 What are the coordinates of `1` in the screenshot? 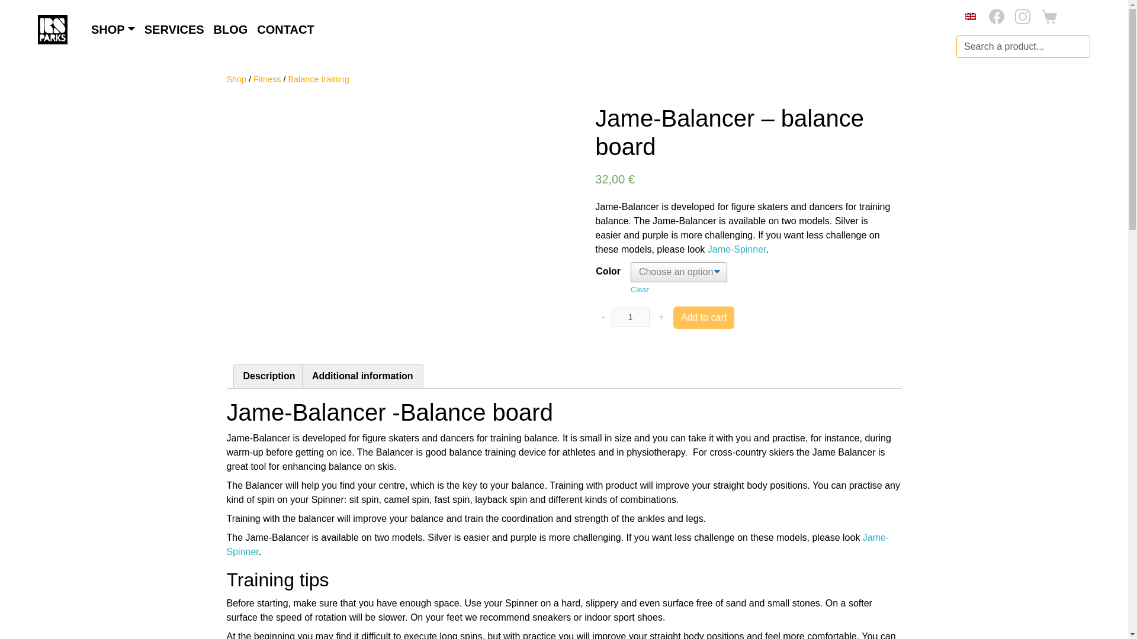 It's located at (630, 317).